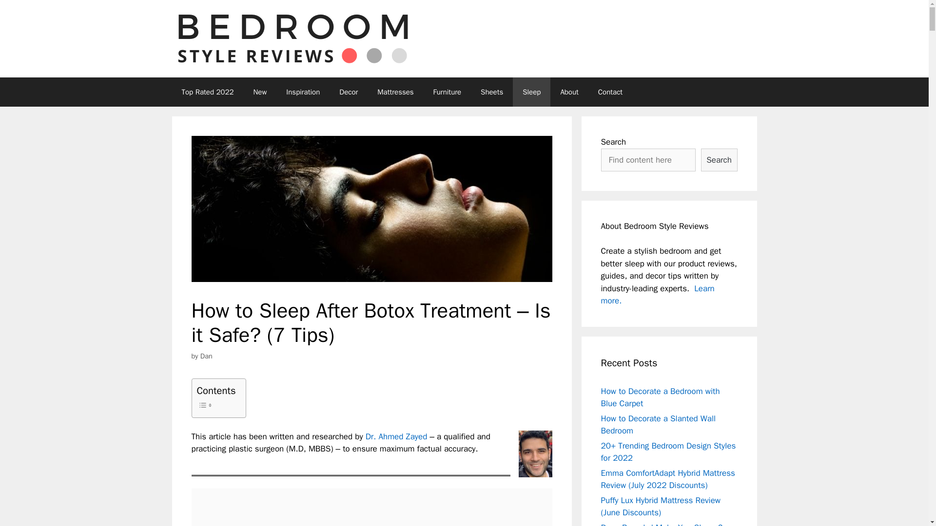 This screenshot has width=936, height=526. What do you see at coordinates (348, 92) in the screenshot?
I see `Decor` at bounding box center [348, 92].